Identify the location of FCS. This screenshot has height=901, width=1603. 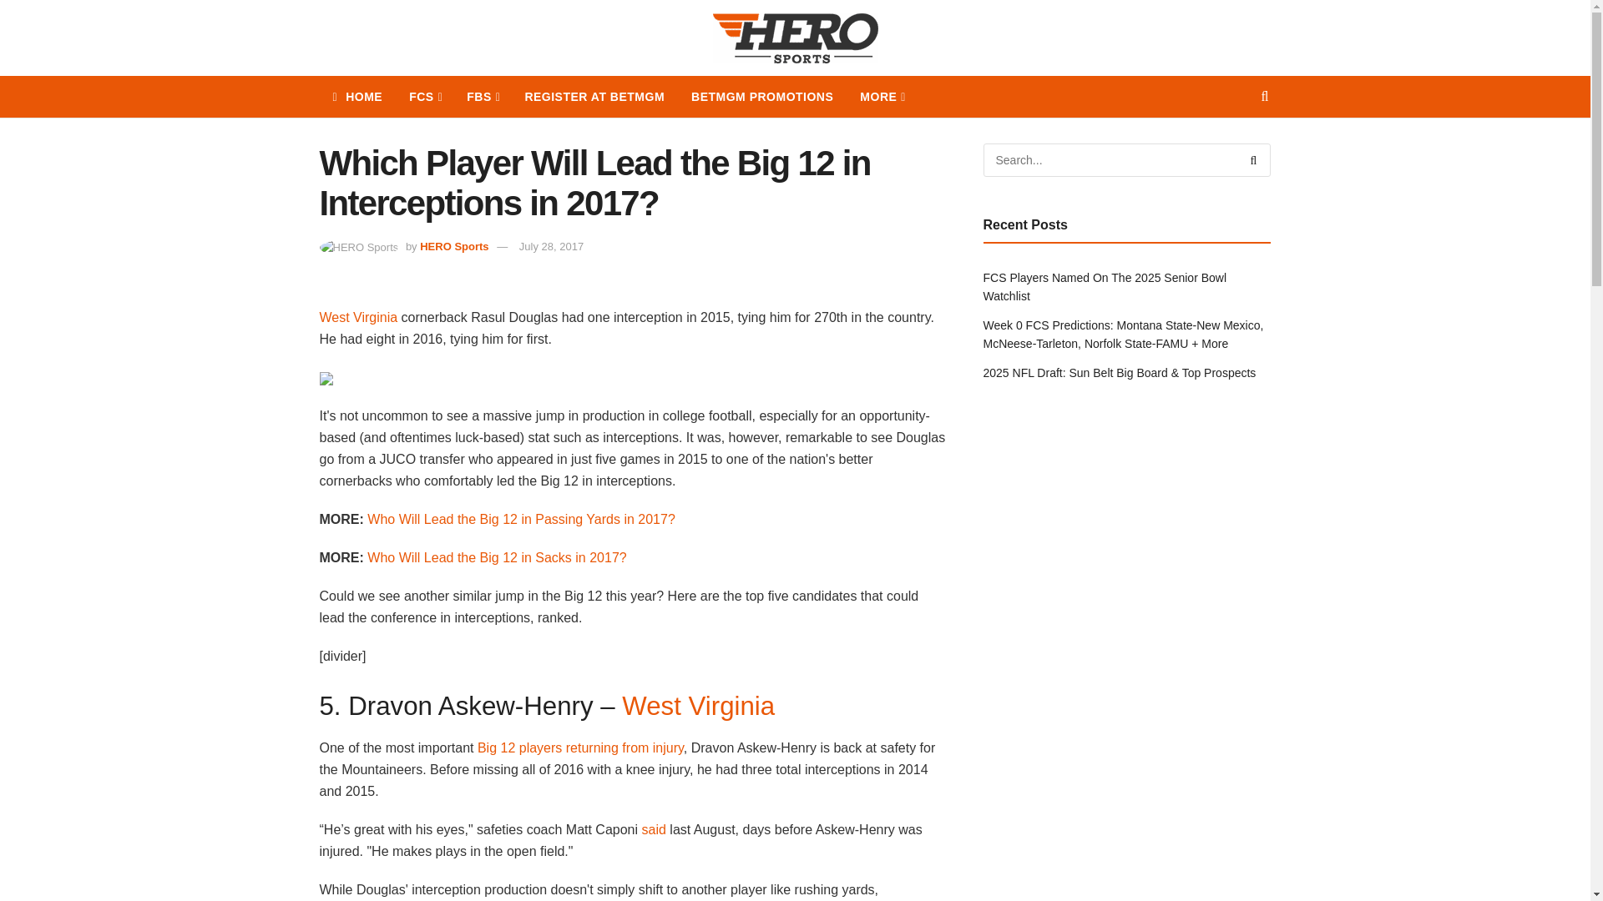
(424, 97).